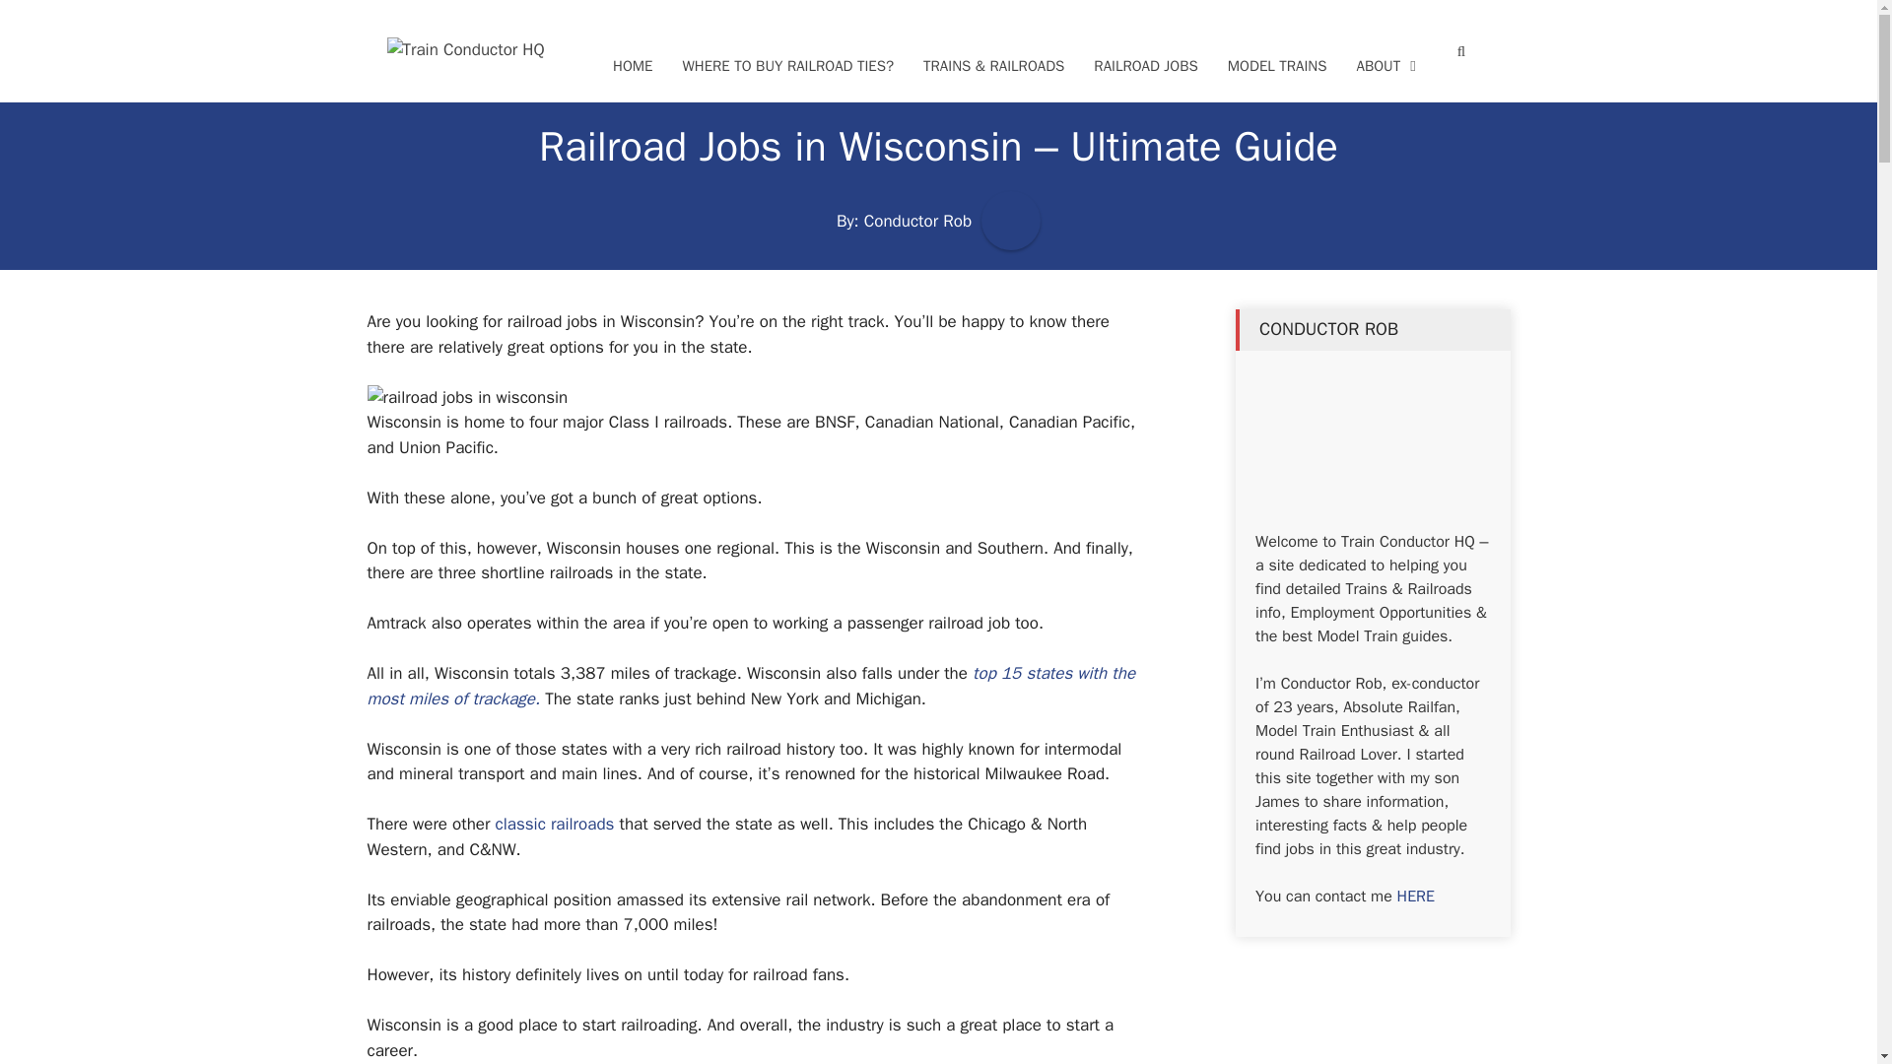 Image resolution: width=1892 pixels, height=1064 pixels. I want to click on RAILROAD JOBS, so click(1145, 66).